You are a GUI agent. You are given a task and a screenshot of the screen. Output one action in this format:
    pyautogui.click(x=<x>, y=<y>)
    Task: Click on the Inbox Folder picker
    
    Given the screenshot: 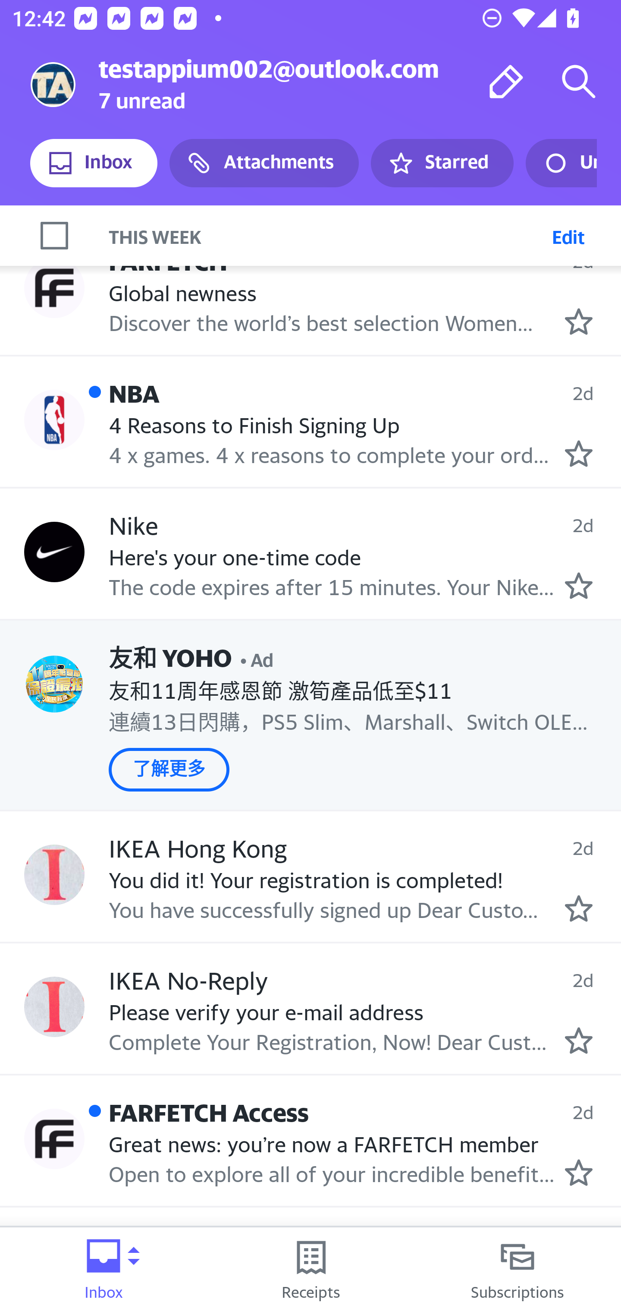 What is the action you would take?
    pyautogui.click(x=103, y=1270)
    